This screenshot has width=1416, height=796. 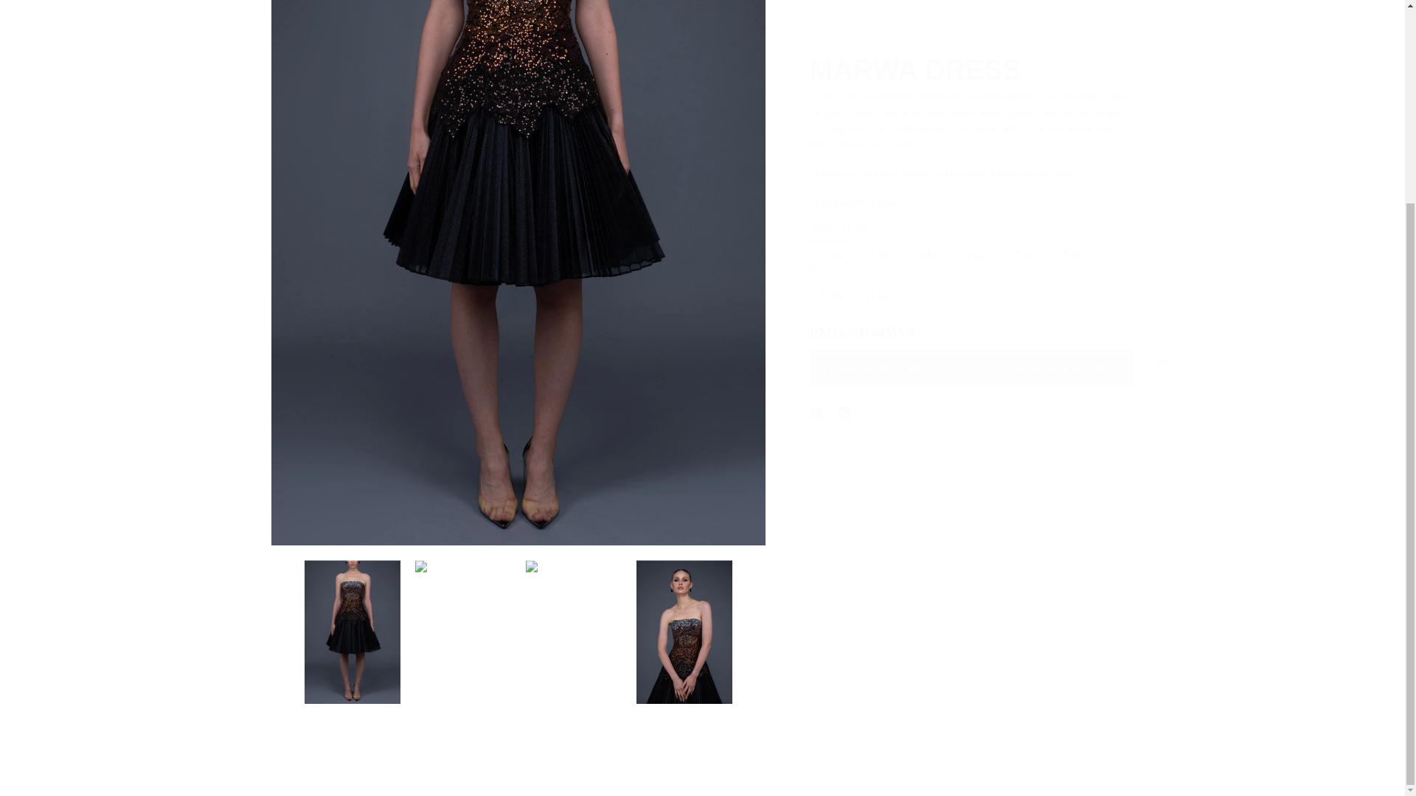 I want to click on RM16,000.00MYR, so click(x=972, y=43).